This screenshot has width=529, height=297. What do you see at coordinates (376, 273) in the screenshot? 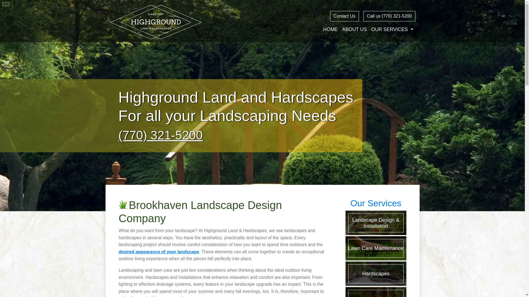
I see `Hardscapes` at bounding box center [376, 273].